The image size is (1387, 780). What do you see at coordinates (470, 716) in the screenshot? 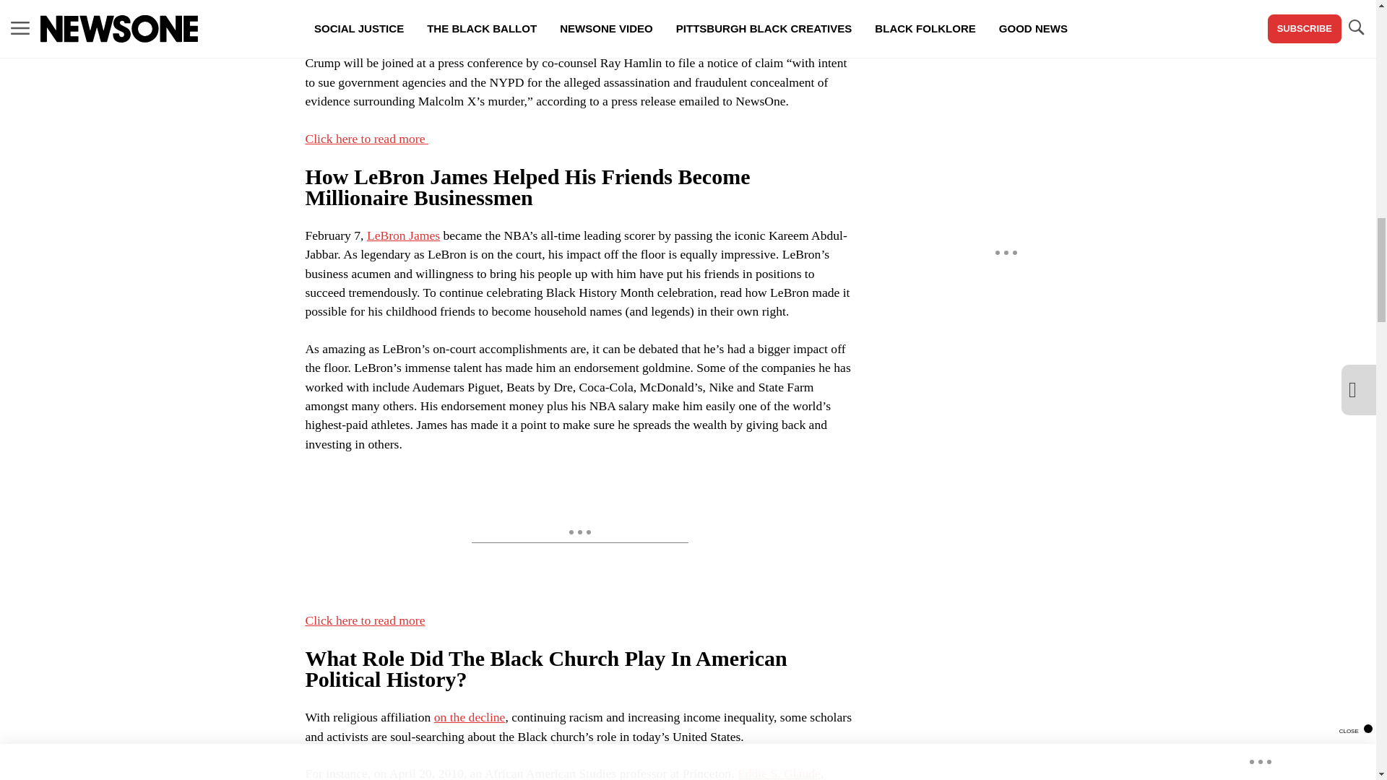
I see `on the decline` at bounding box center [470, 716].